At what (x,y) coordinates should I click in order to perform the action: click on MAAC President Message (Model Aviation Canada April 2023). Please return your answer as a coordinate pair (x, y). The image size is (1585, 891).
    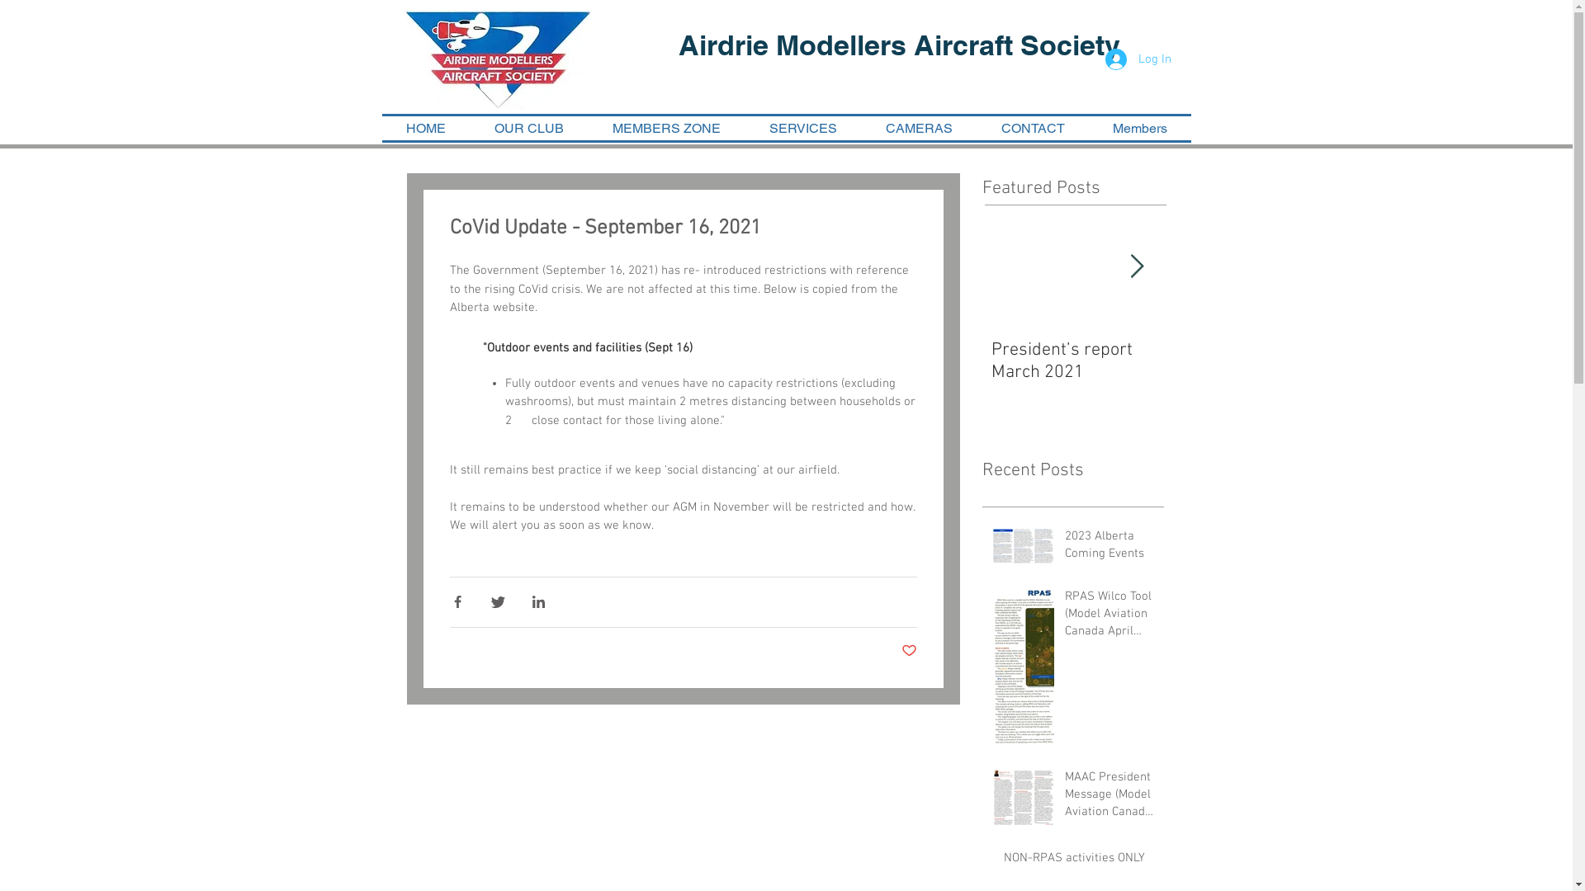
    Looking at the image, I should click on (1109, 799).